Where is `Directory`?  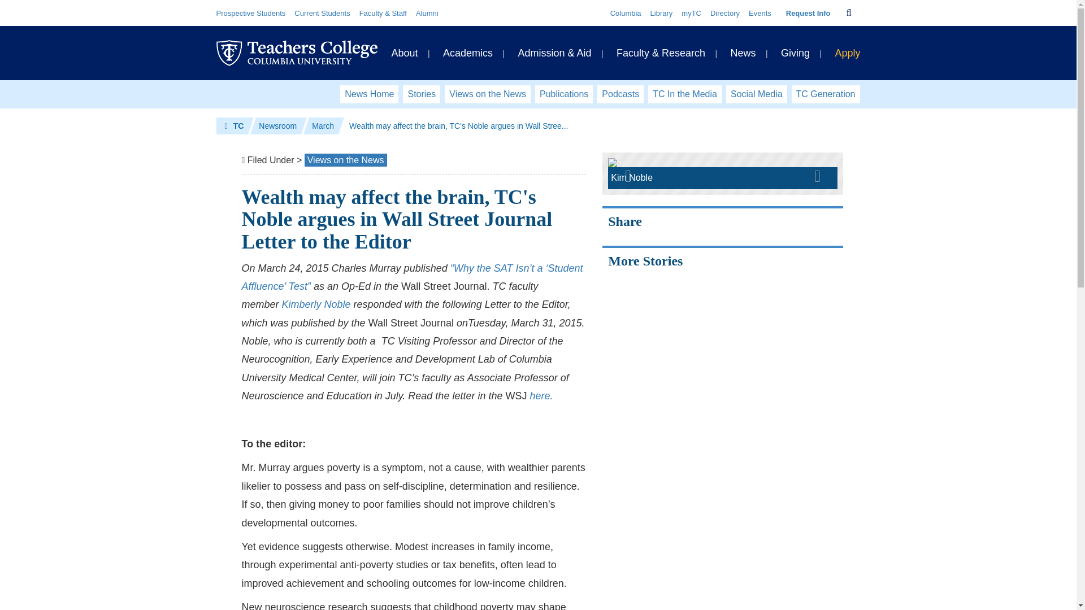
Directory is located at coordinates (725, 14).